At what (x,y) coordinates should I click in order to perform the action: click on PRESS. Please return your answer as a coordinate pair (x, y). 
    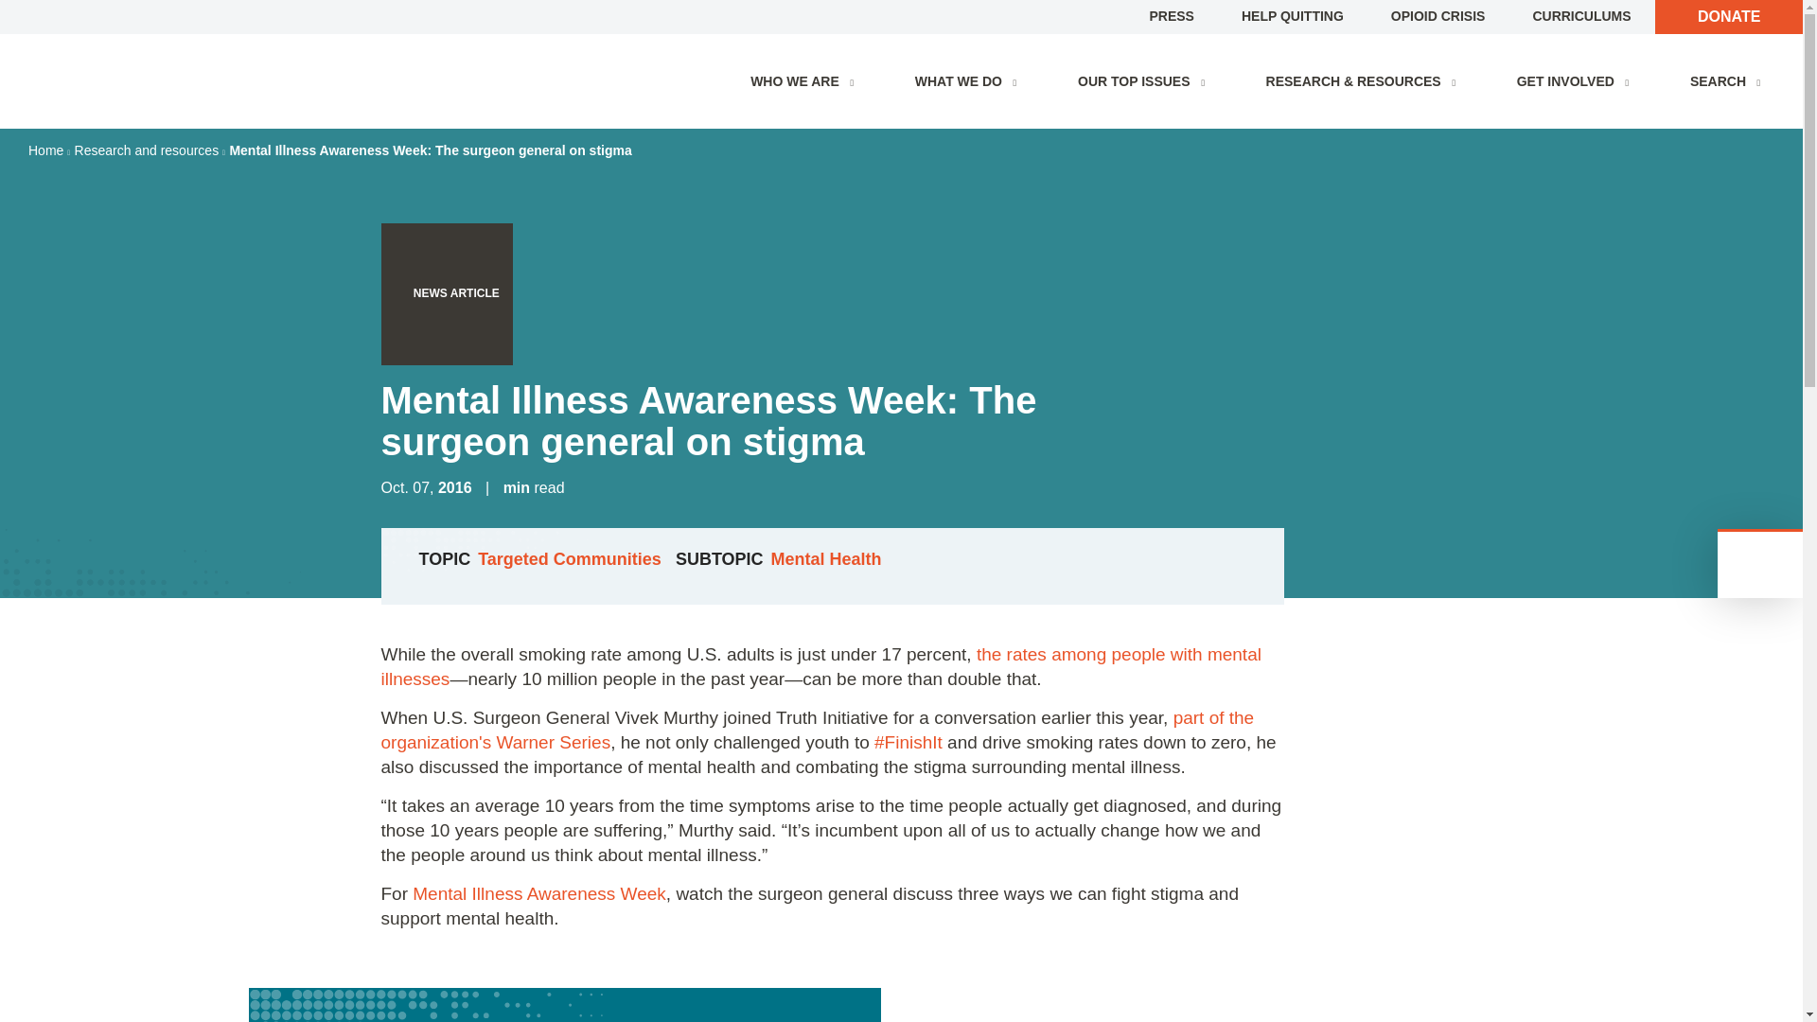
    Looking at the image, I should click on (1171, 15).